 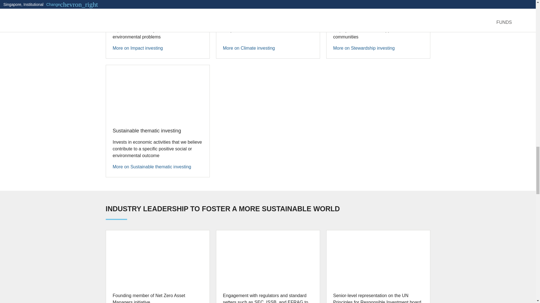 What do you see at coordinates (364, 48) in the screenshot?
I see `More on Stewardship investing` at bounding box center [364, 48].